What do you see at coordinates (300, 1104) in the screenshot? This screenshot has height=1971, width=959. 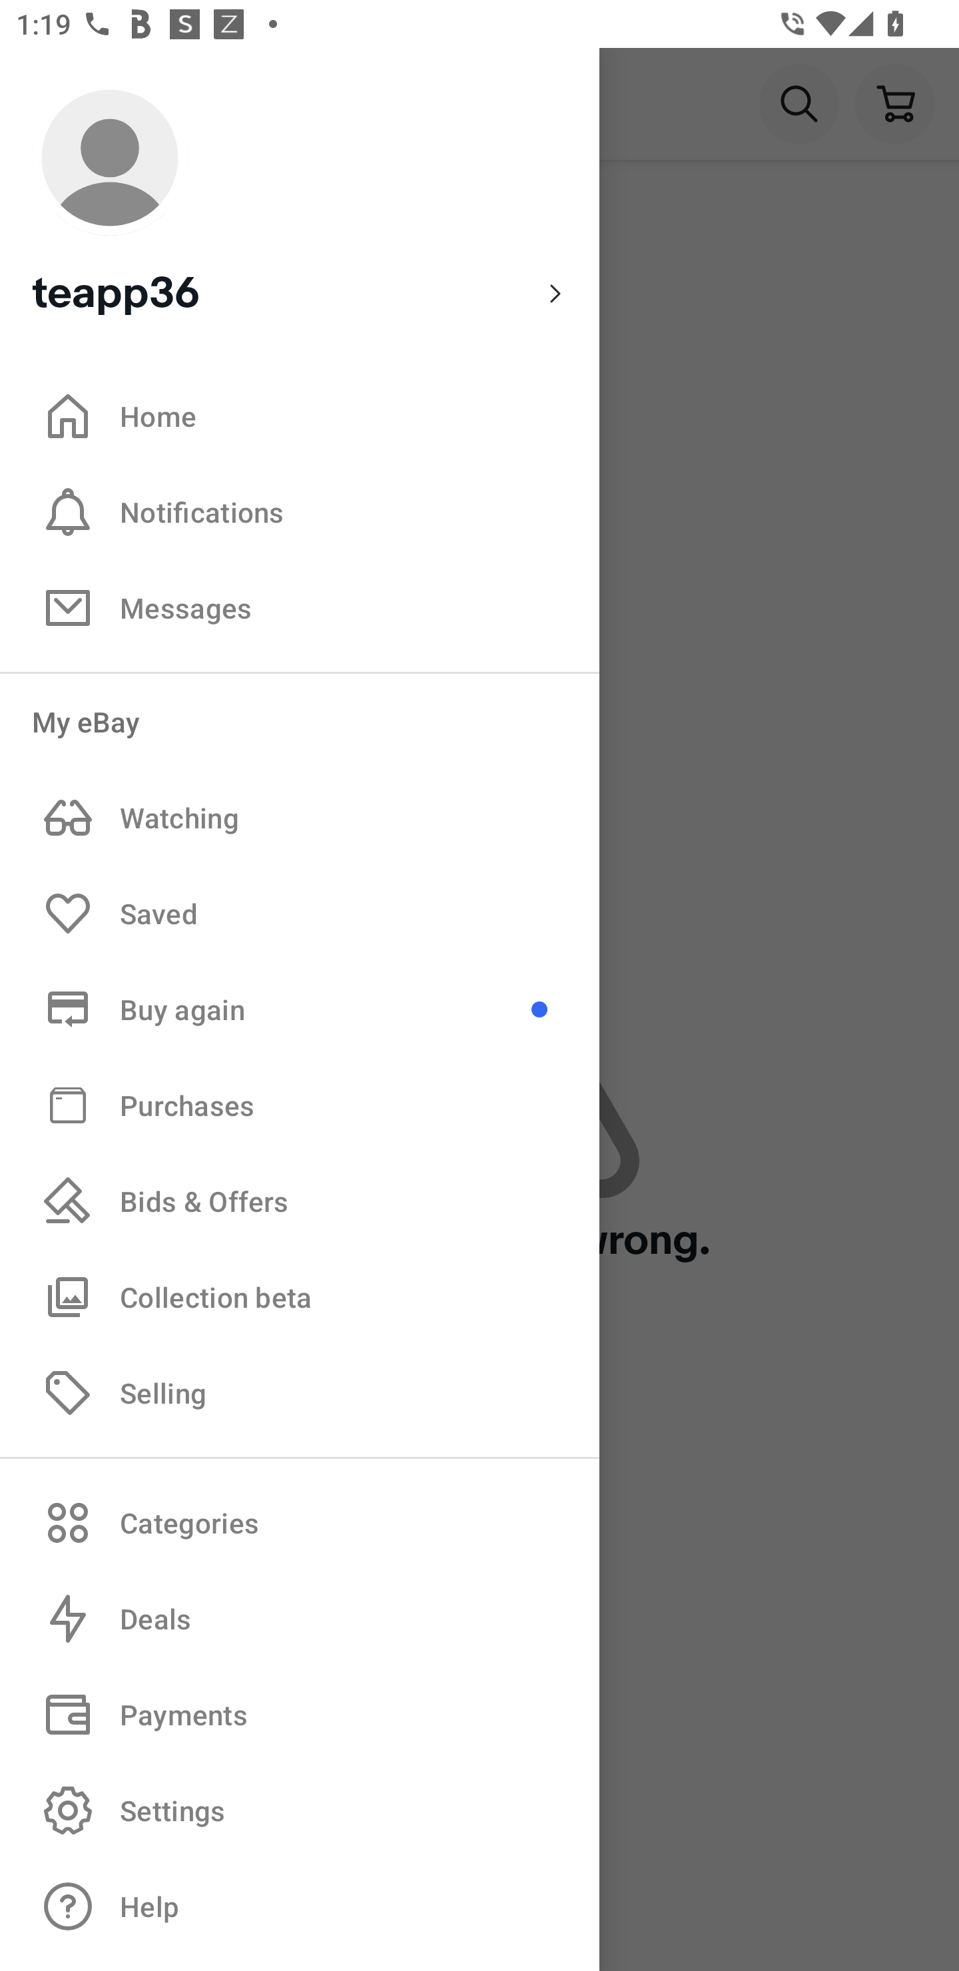 I see `Purchases` at bounding box center [300, 1104].